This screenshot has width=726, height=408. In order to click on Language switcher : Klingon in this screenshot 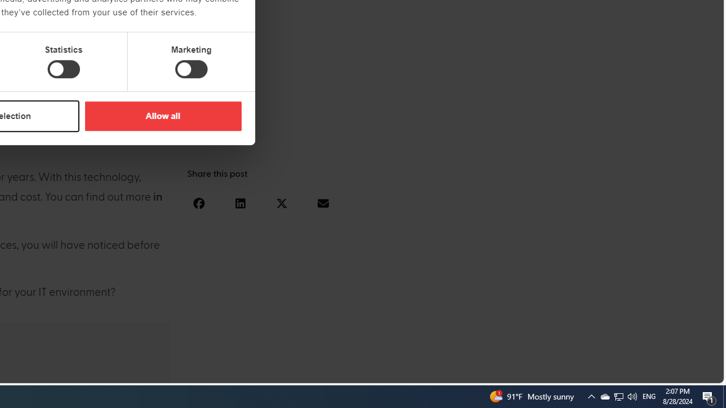, I will do `click(695, 372)`.